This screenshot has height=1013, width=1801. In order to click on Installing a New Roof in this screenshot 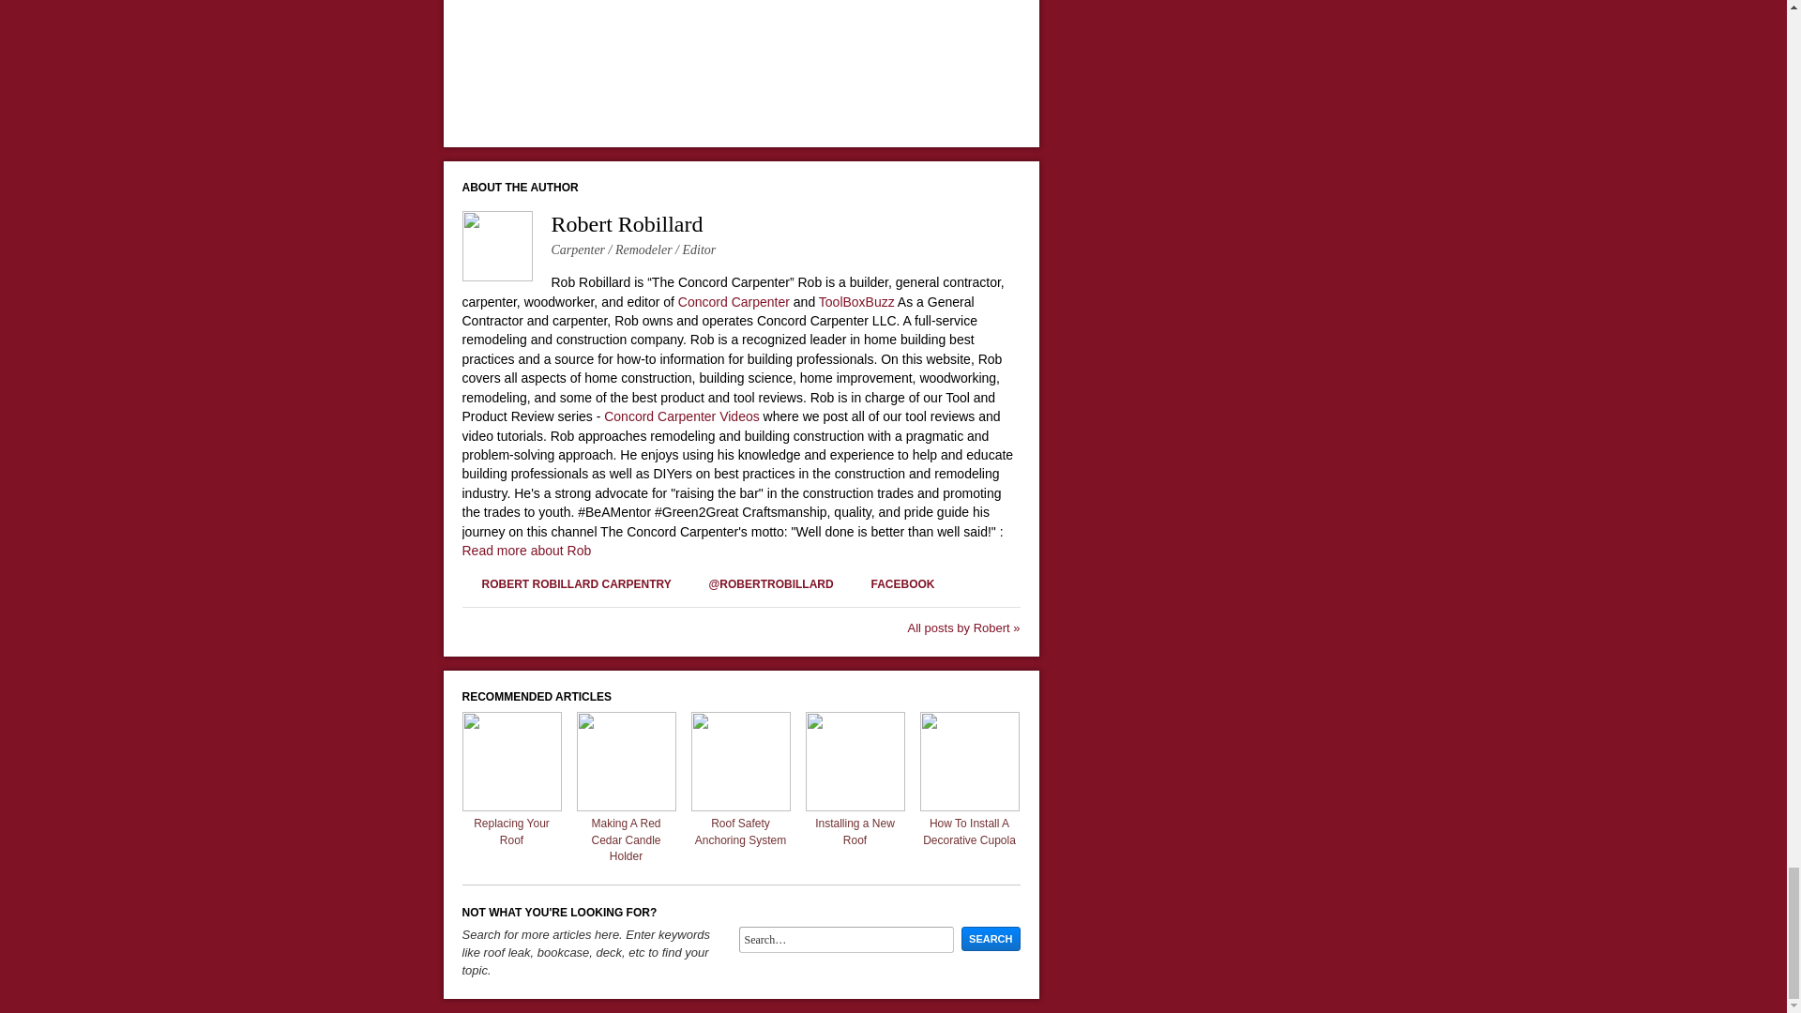, I will do `click(854, 807)`.